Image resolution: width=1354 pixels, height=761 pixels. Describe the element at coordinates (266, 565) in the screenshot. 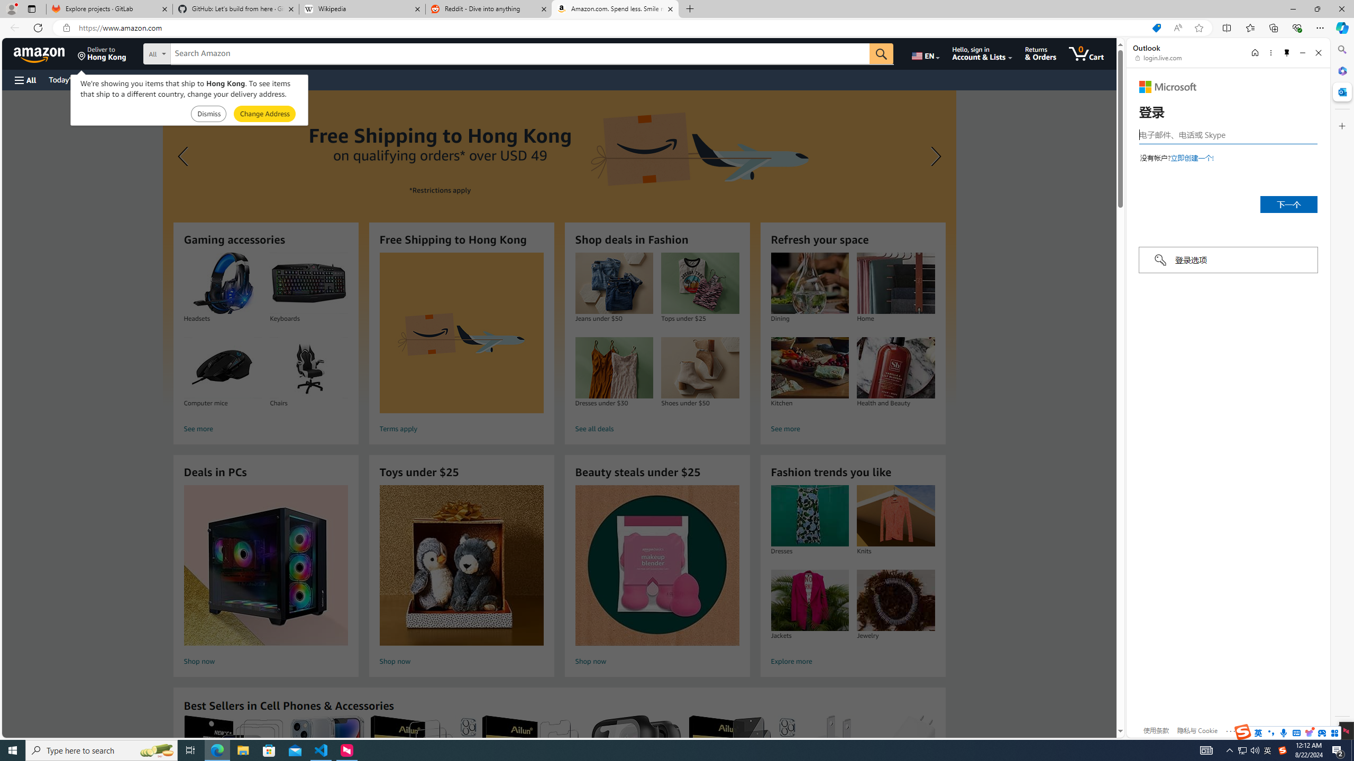

I see `Deals in PCs` at that location.